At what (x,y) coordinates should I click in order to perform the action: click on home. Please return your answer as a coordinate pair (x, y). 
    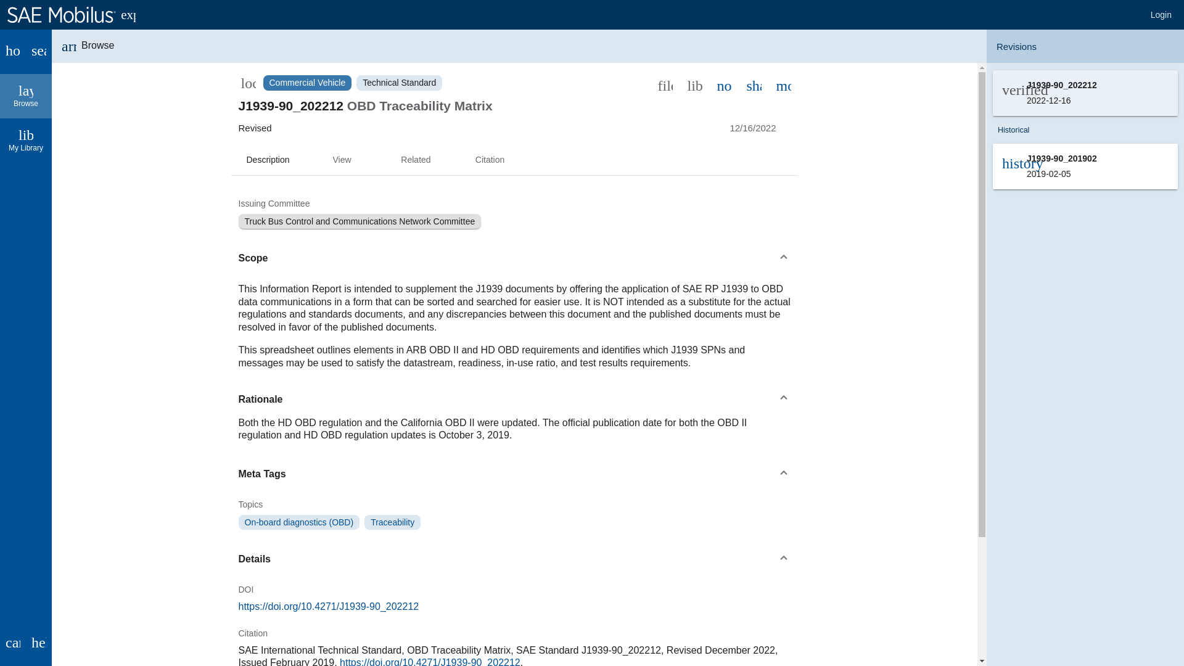
    Looking at the image, I should click on (13, 51).